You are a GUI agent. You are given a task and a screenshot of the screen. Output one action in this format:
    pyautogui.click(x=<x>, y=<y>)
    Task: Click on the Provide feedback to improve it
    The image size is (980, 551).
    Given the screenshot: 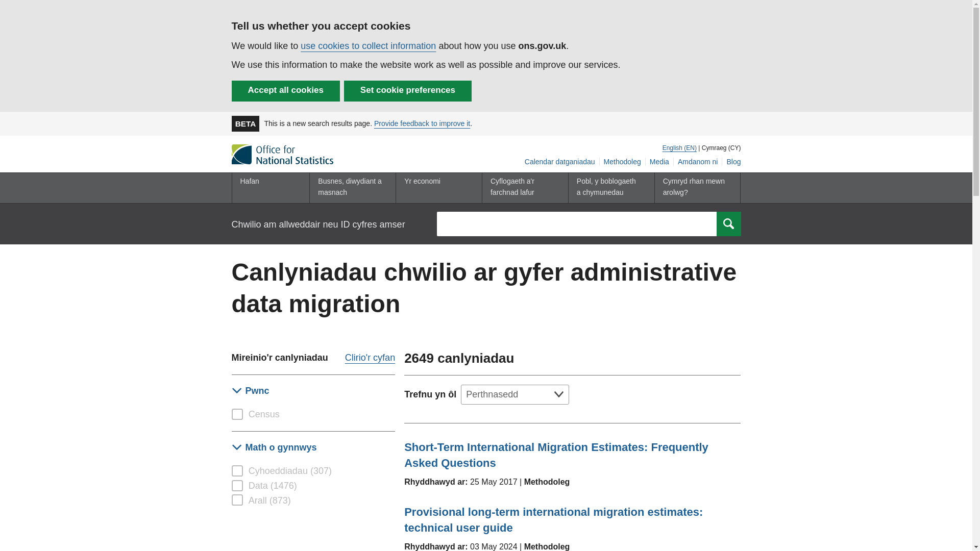 What is the action you would take?
    pyautogui.click(x=422, y=123)
    